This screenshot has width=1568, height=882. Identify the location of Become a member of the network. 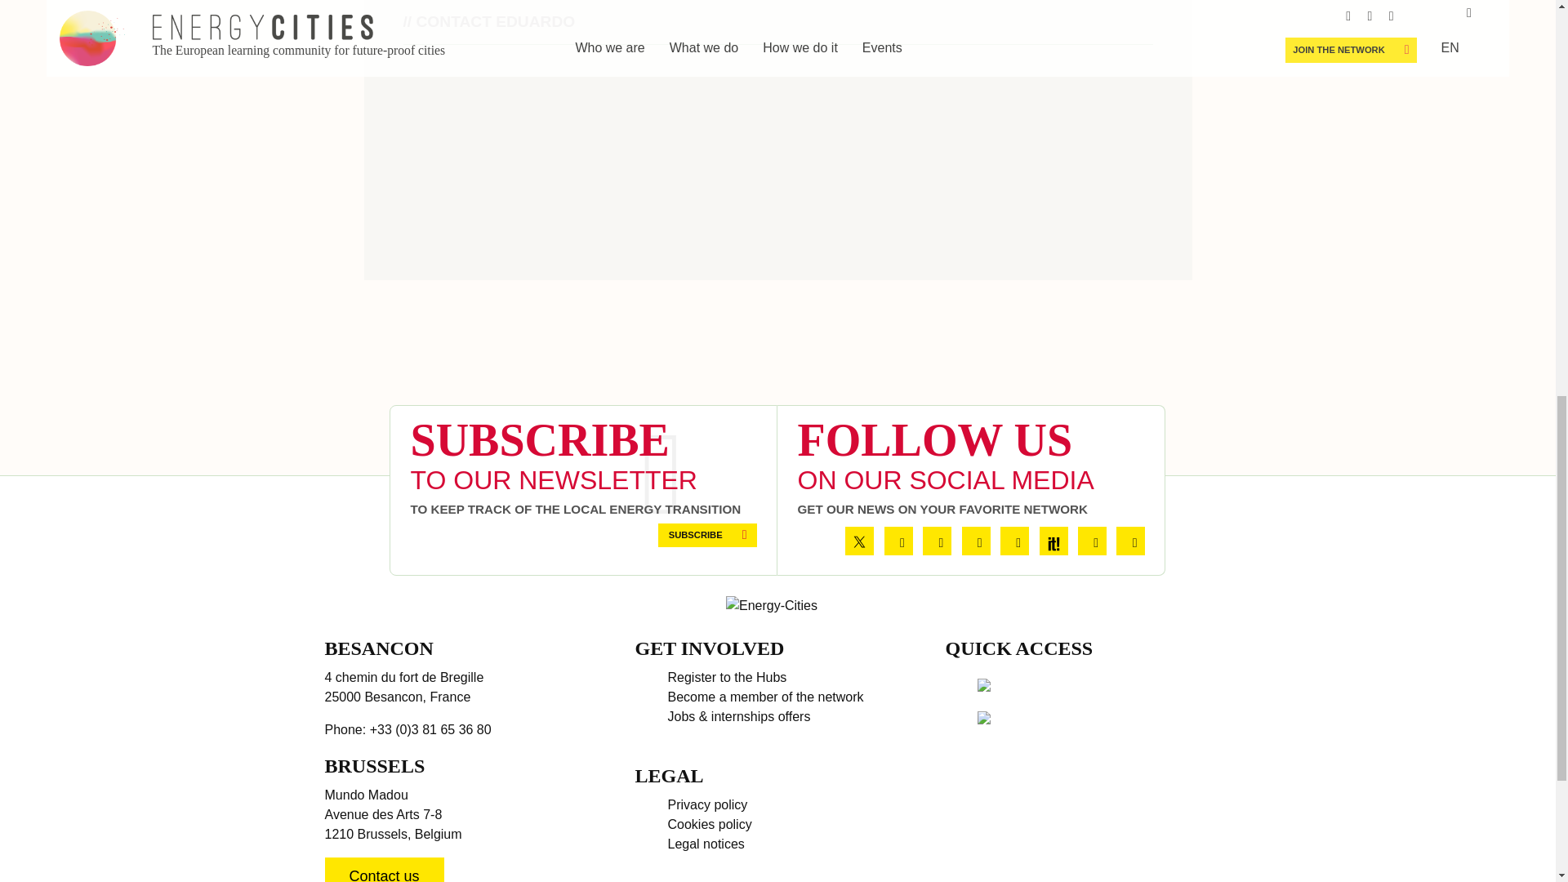
(765, 696).